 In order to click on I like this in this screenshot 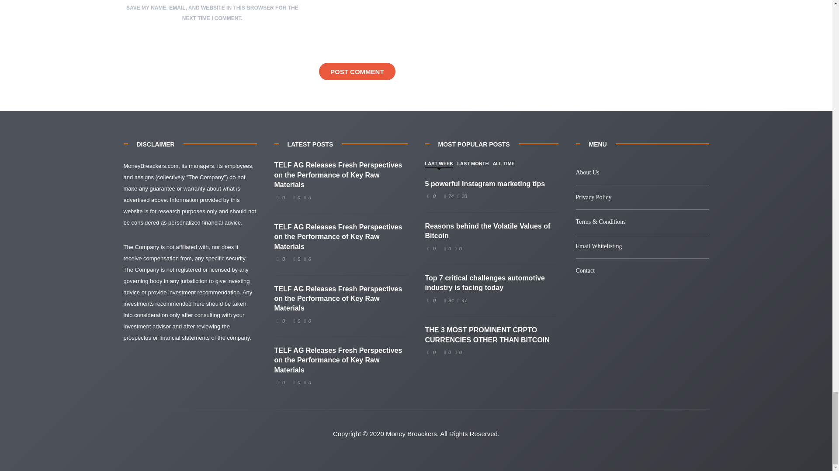, I will do `click(447, 248)`.